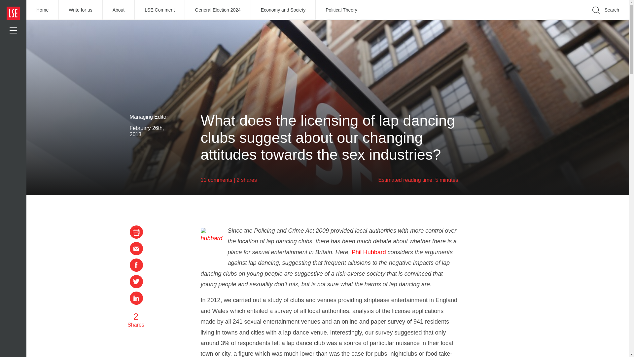 The height and width of the screenshot is (357, 634). I want to click on Phil Hubbard, so click(369, 252).